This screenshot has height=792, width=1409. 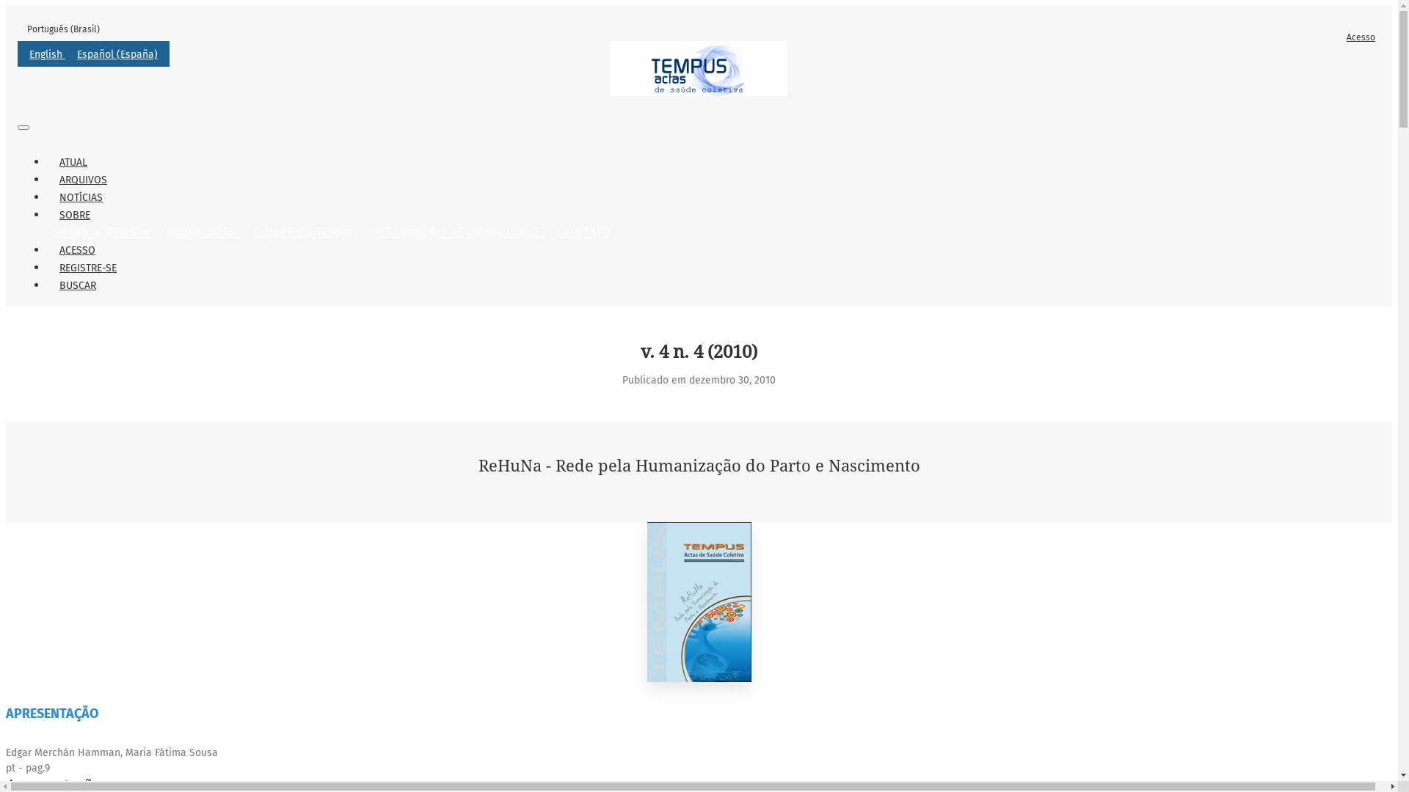 What do you see at coordinates (103, 233) in the screenshot?
I see `SOBRE A REVISTA` at bounding box center [103, 233].